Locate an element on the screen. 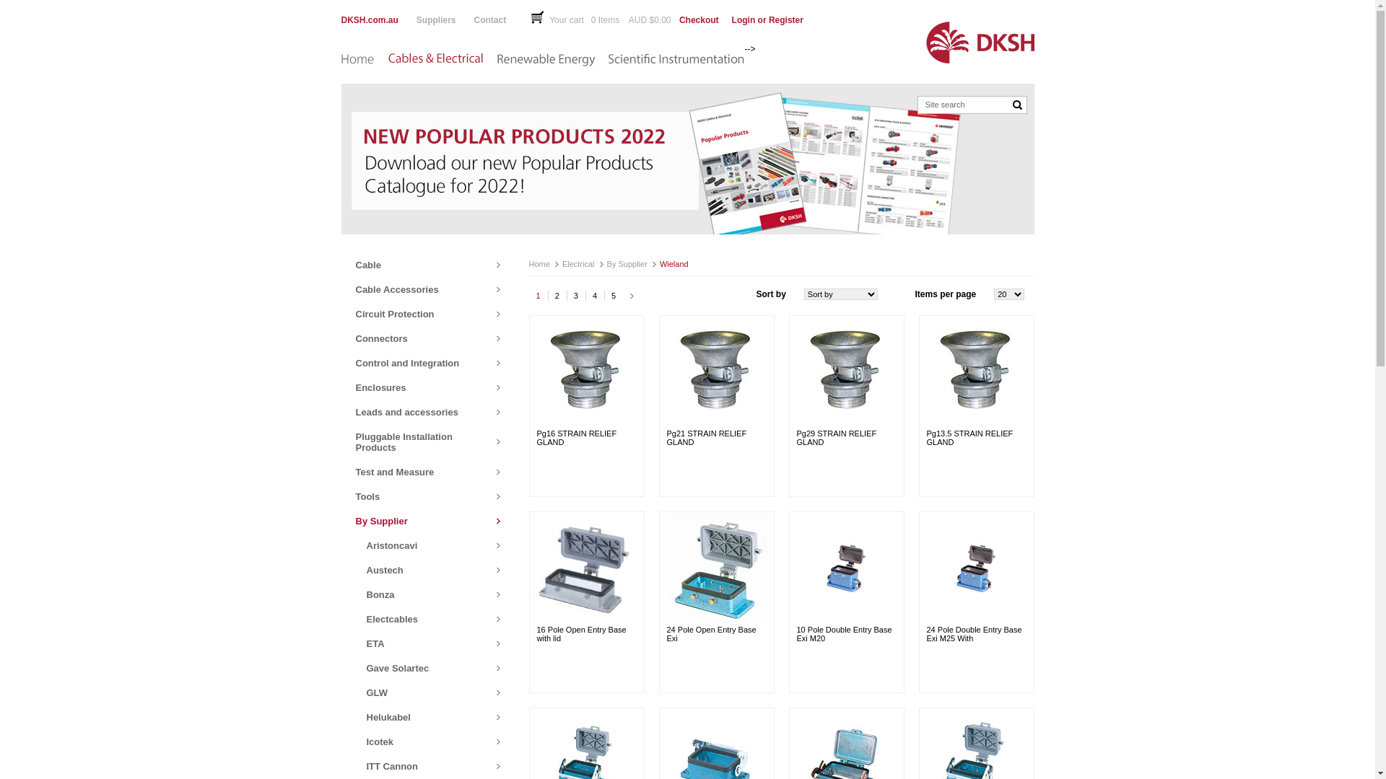 The width and height of the screenshot is (1386, 779). Connectors is located at coordinates (427, 338).